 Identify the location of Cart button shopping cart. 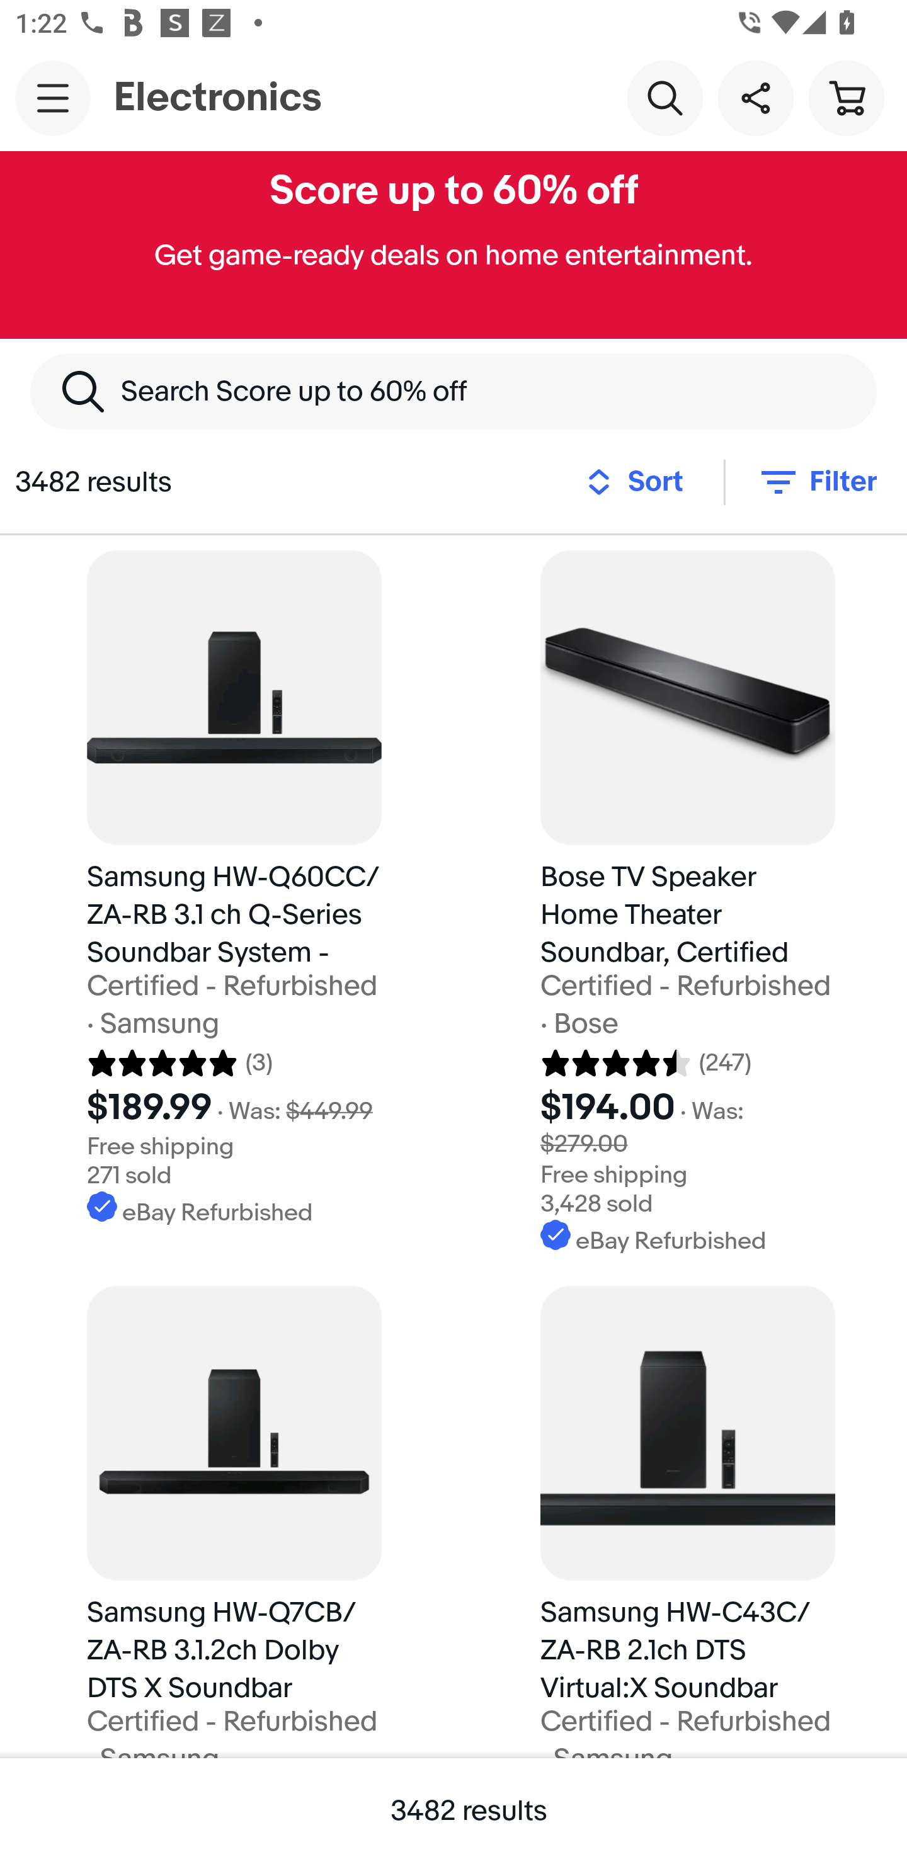
(846, 97).